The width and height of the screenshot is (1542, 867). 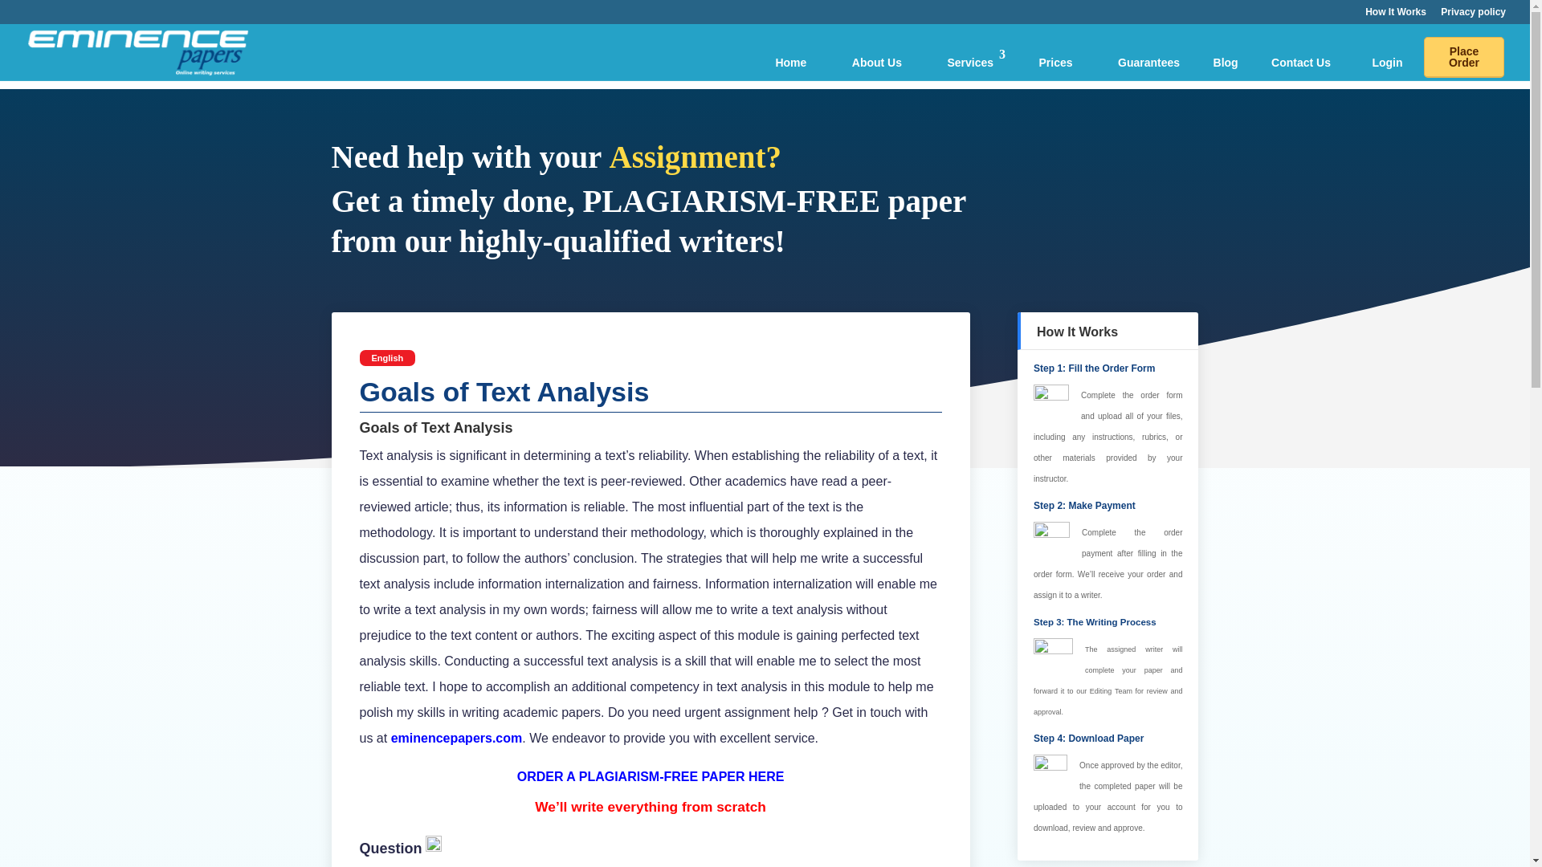 I want to click on order form, so click(x=1161, y=395).